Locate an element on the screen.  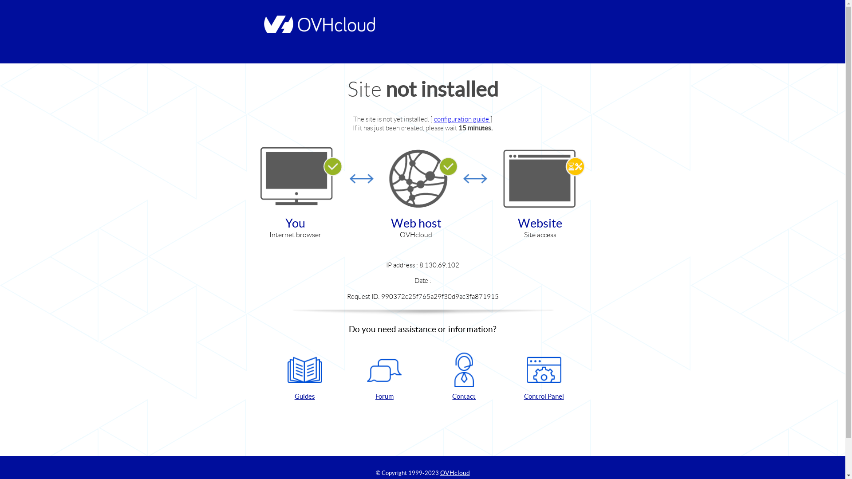
Forum is located at coordinates (384, 377).